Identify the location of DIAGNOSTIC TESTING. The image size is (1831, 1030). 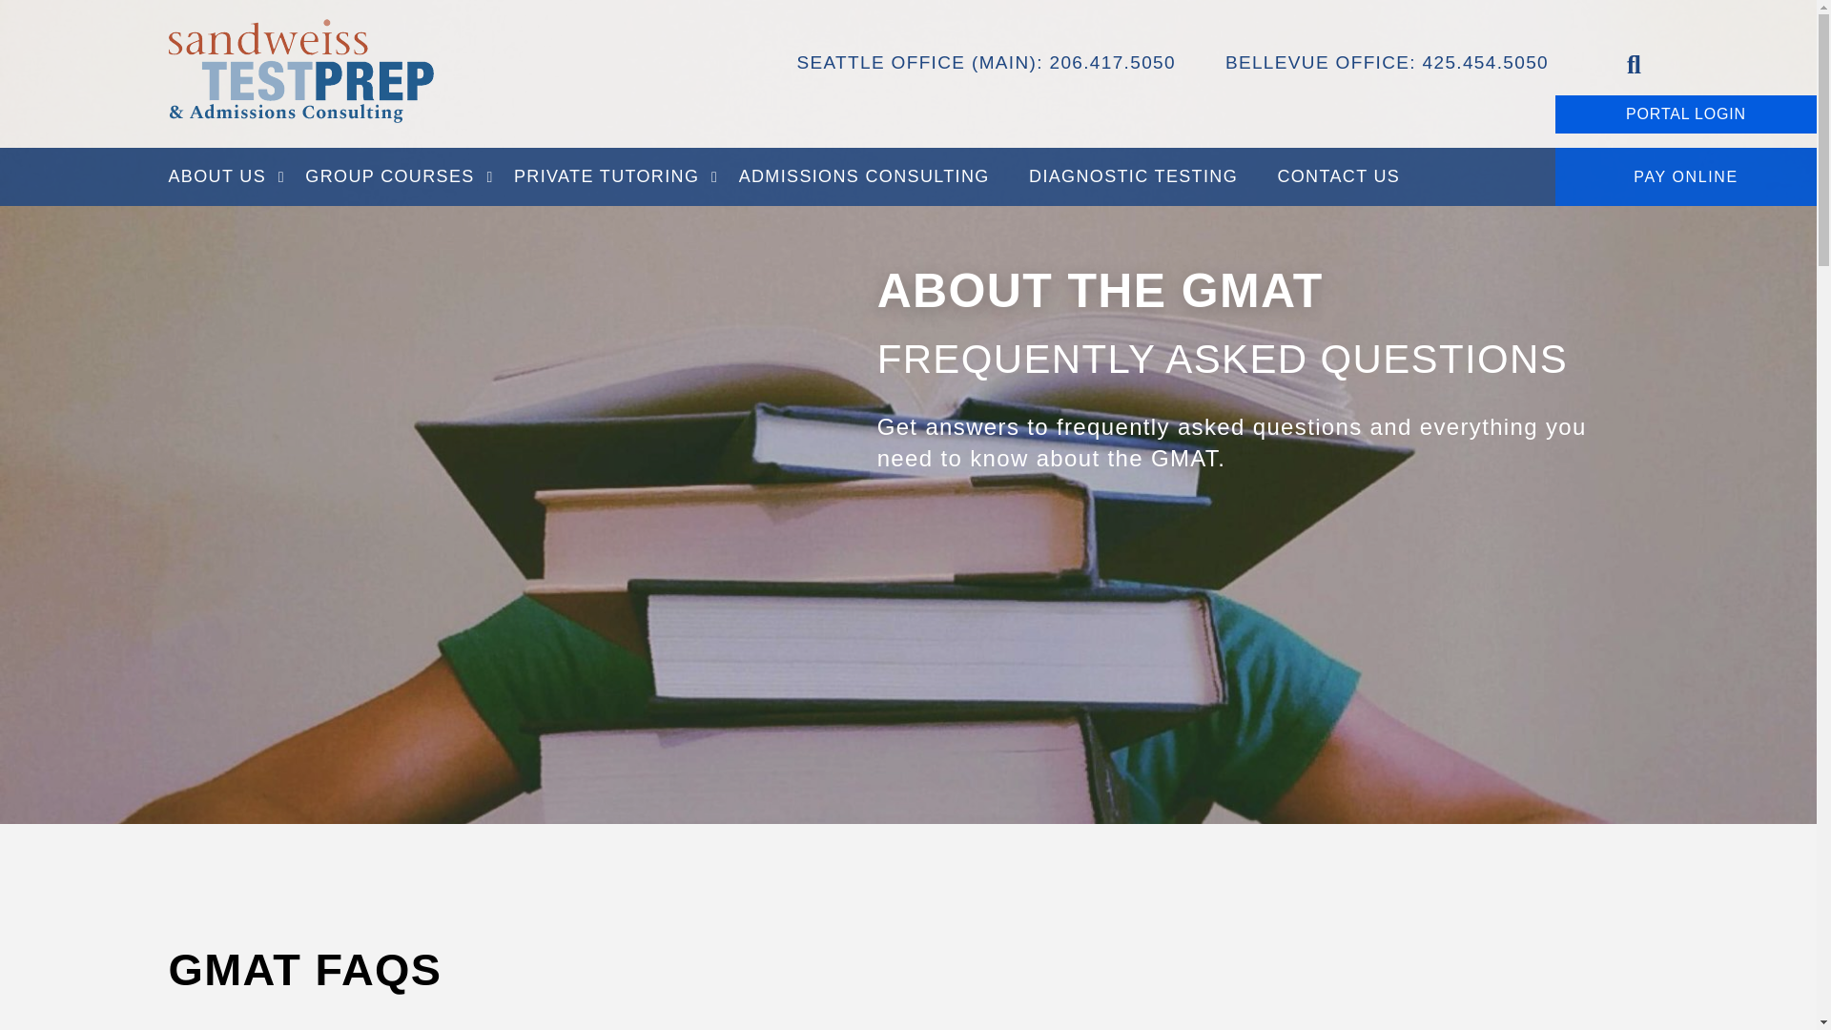
(1133, 177).